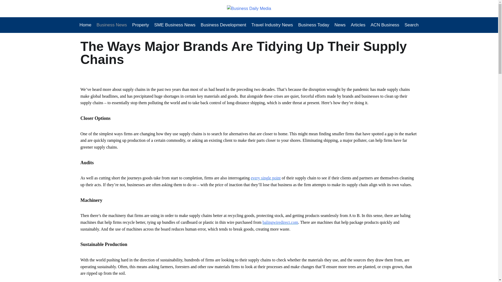 The height and width of the screenshot is (282, 502). What do you see at coordinates (358, 25) in the screenshot?
I see `Articles` at bounding box center [358, 25].